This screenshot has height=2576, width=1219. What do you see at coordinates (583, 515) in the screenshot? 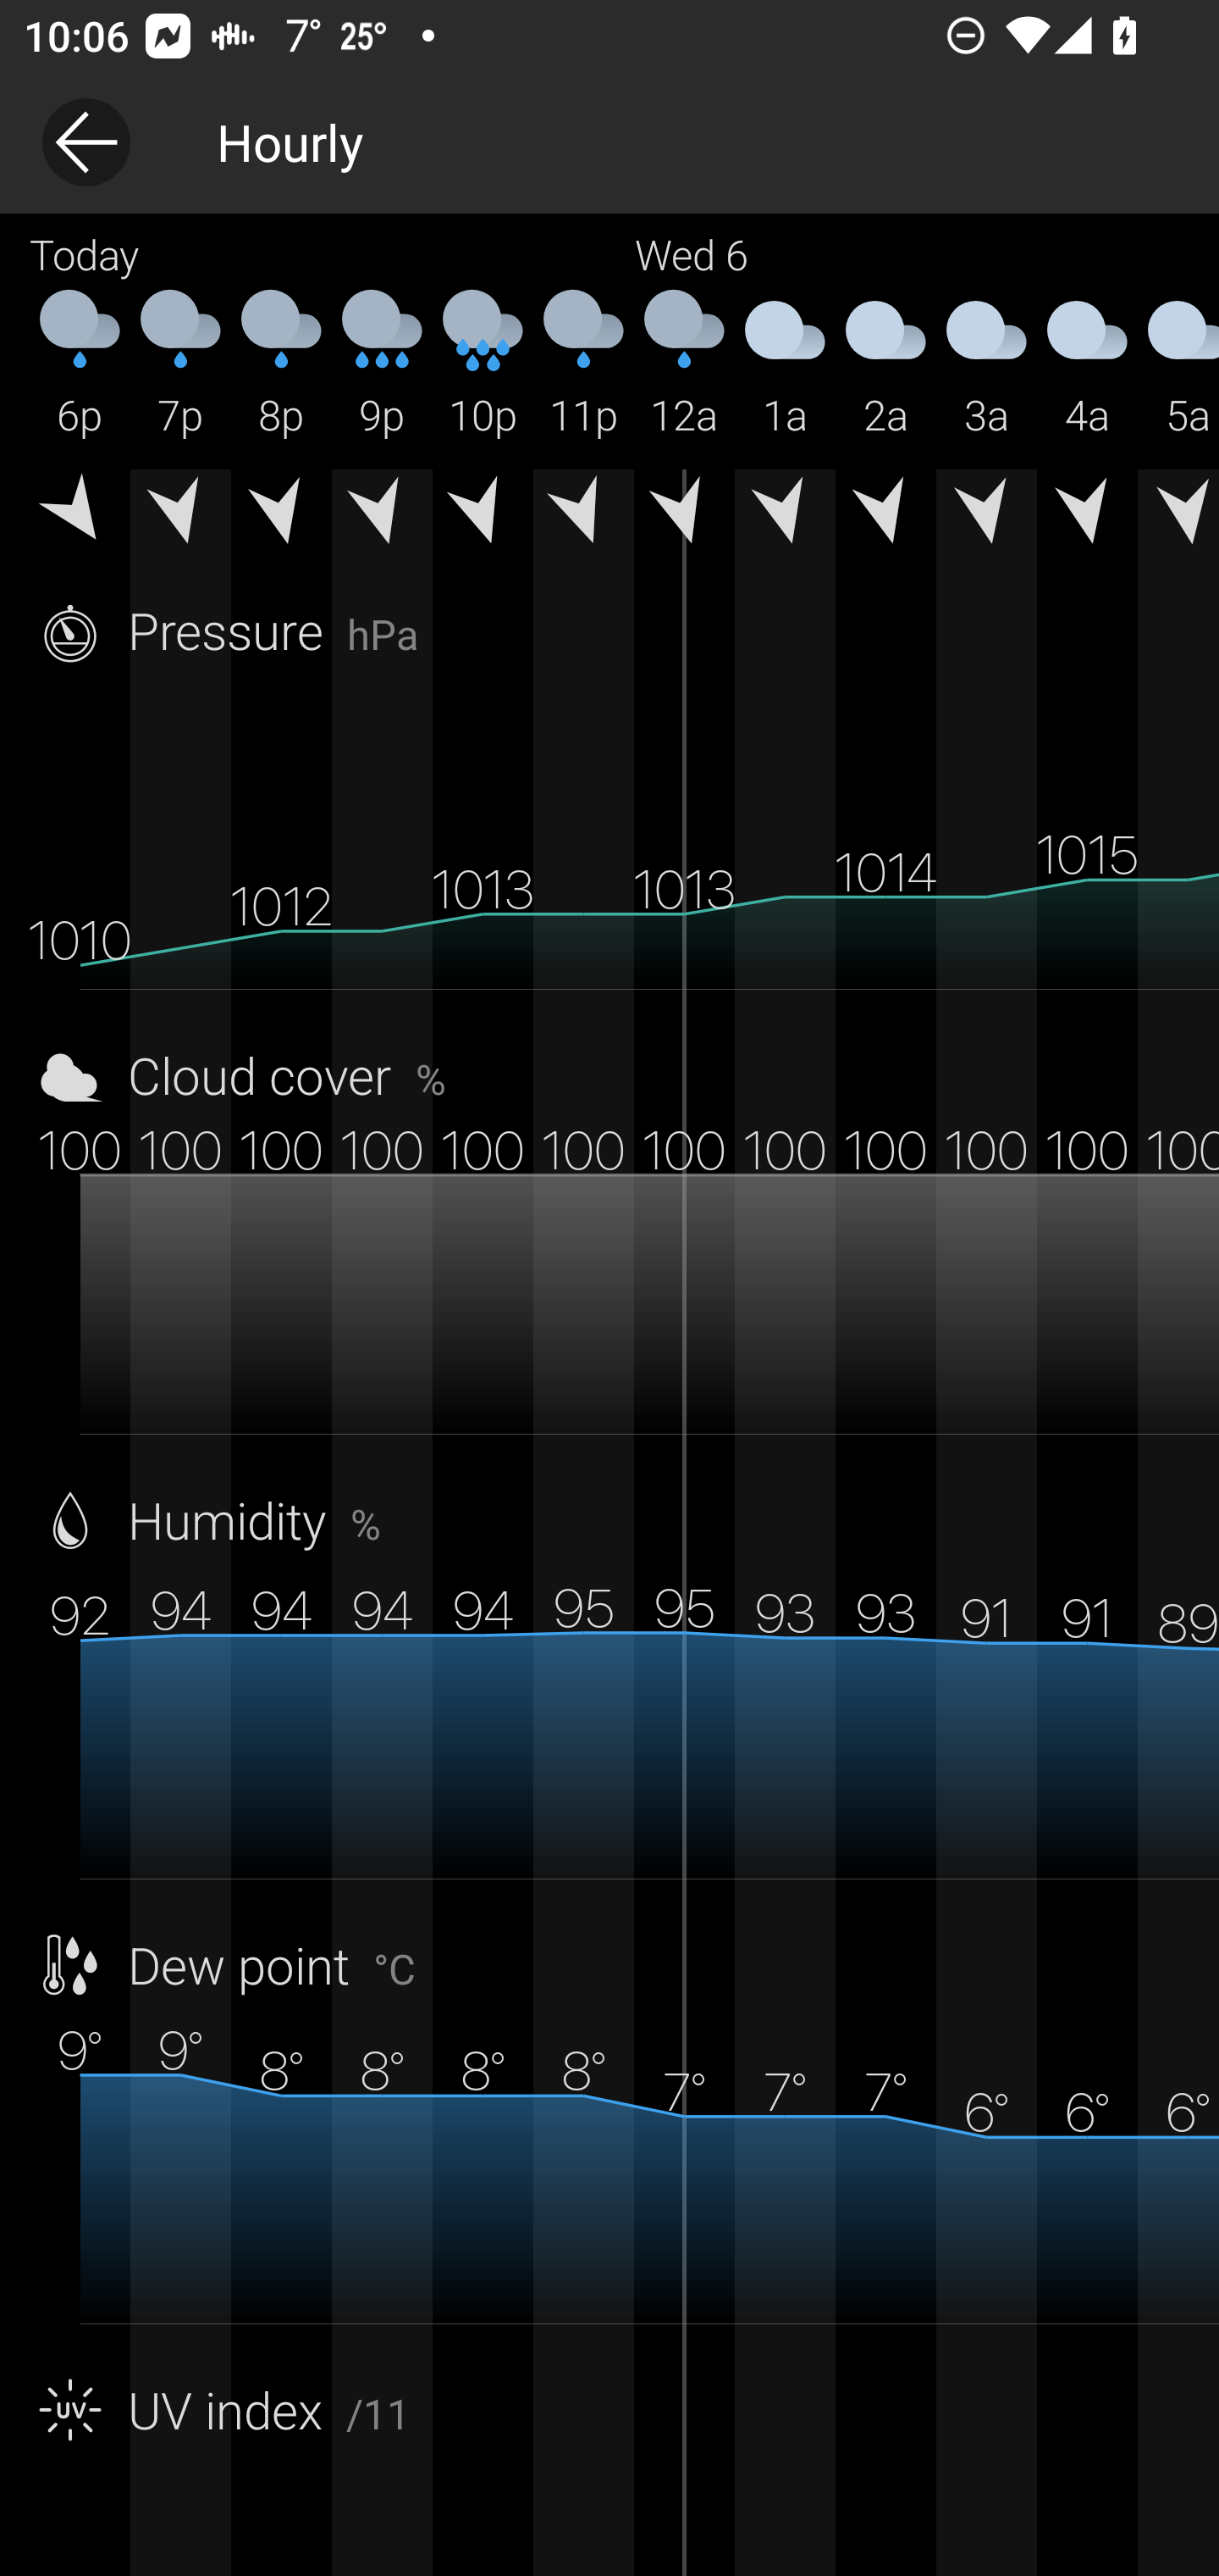
I see `` at bounding box center [583, 515].